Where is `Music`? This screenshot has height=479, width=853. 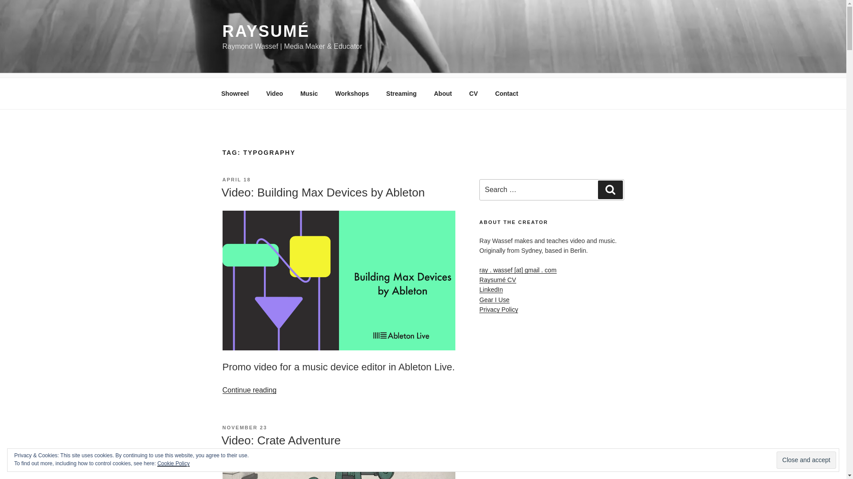
Music is located at coordinates (309, 93).